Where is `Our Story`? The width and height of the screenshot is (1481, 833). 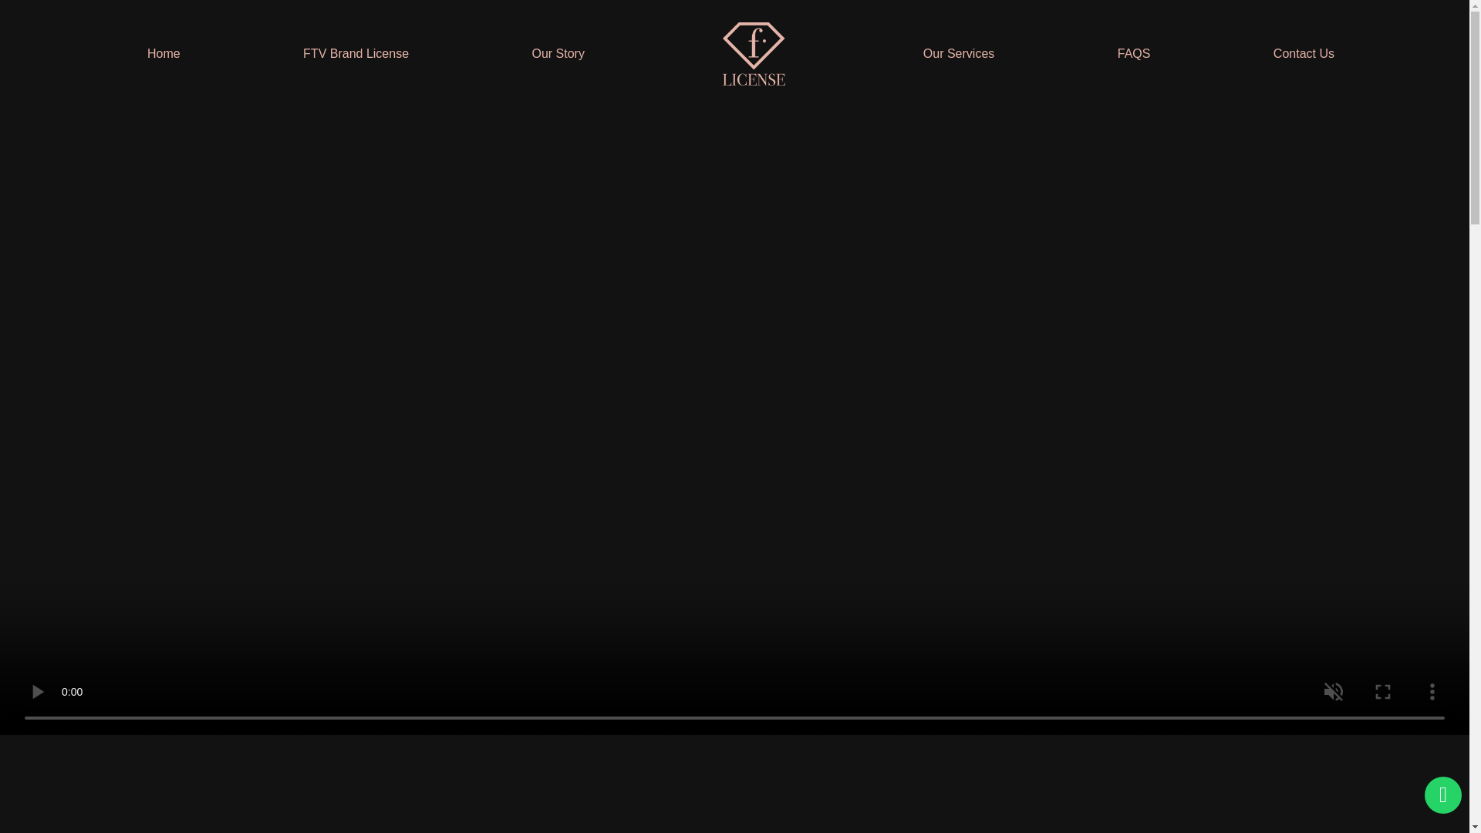
Our Story is located at coordinates (557, 53).